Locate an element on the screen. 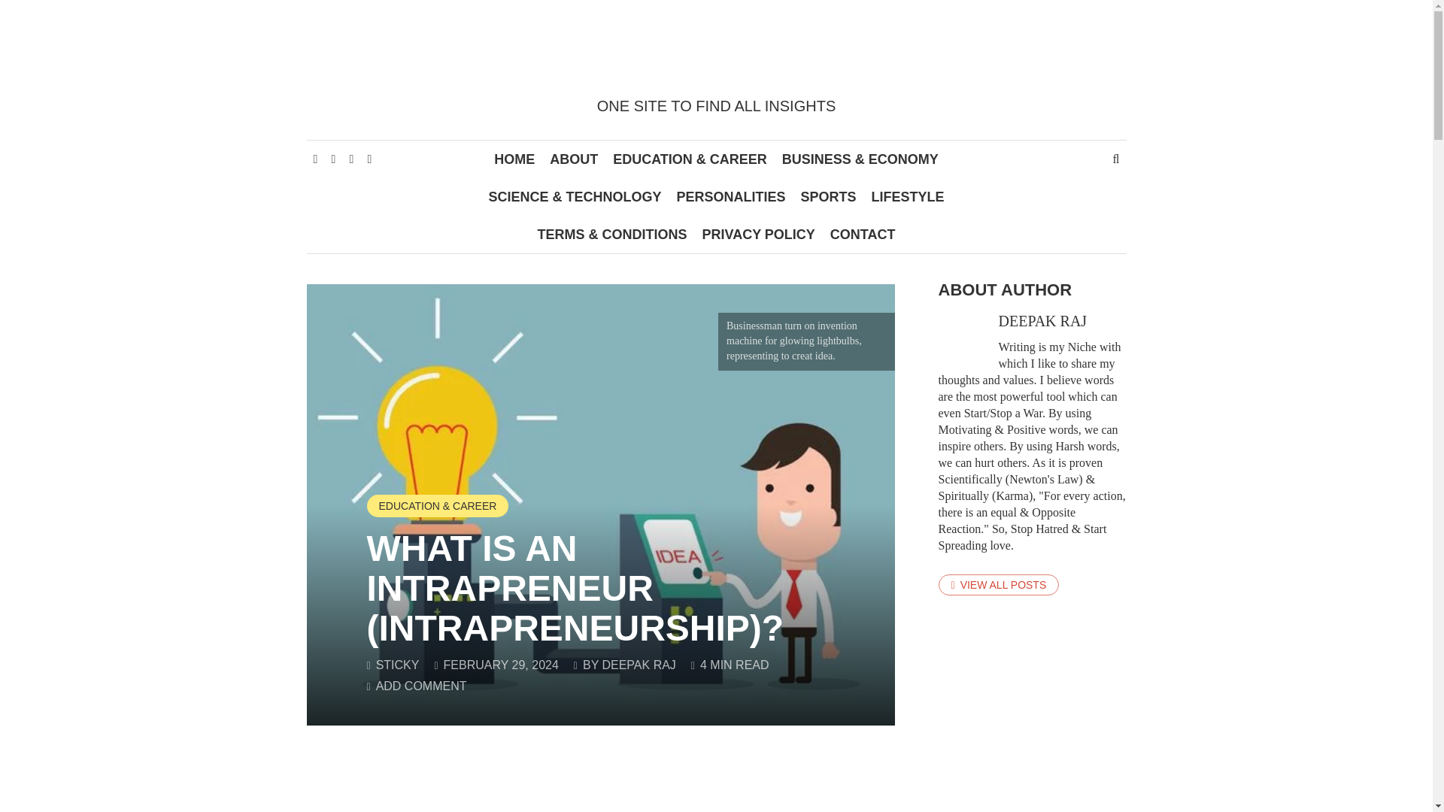 This screenshot has width=1444, height=812. PRIVACY POLICY is located at coordinates (758, 235).